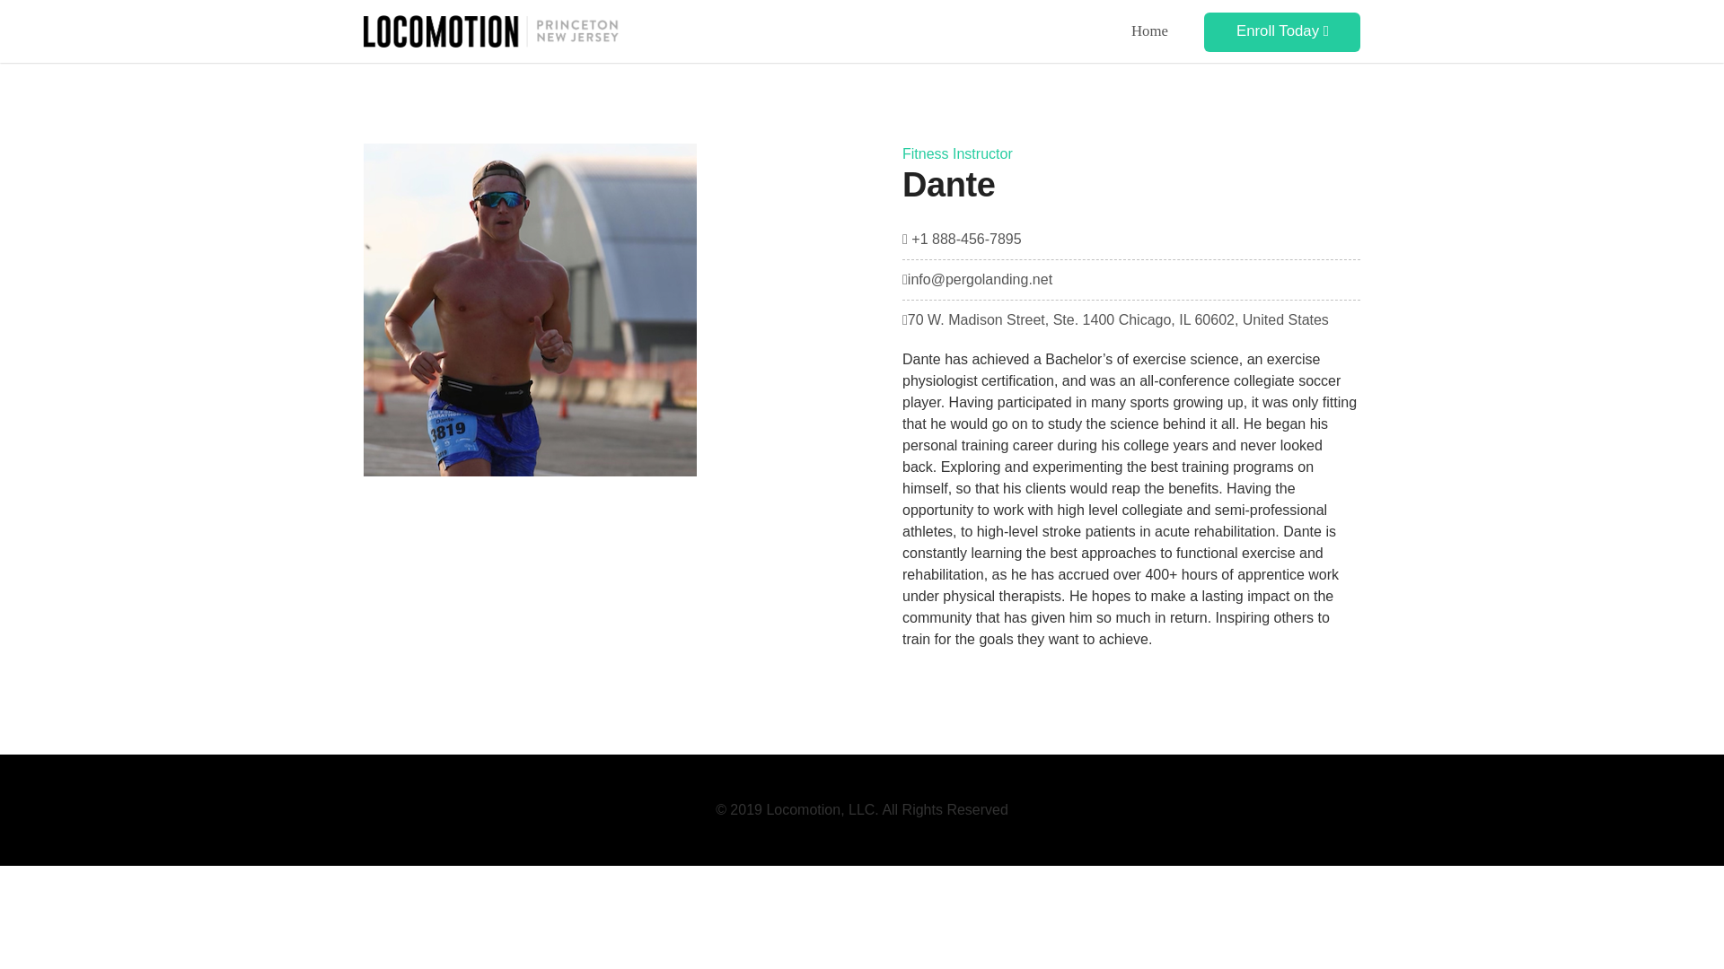 The height and width of the screenshot is (969, 1724). Describe the element at coordinates (1115, 319) in the screenshot. I see `Address` at that location.